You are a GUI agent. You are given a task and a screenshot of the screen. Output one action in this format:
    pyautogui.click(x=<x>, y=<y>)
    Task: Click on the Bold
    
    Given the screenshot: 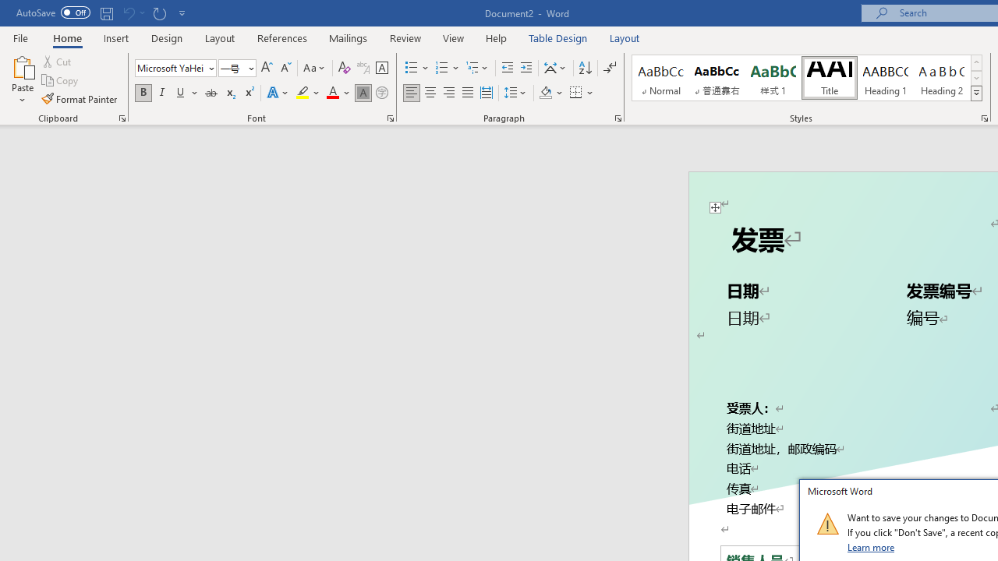 What is the action you would take?
    pyautogui.click(x=143, y=93)
    